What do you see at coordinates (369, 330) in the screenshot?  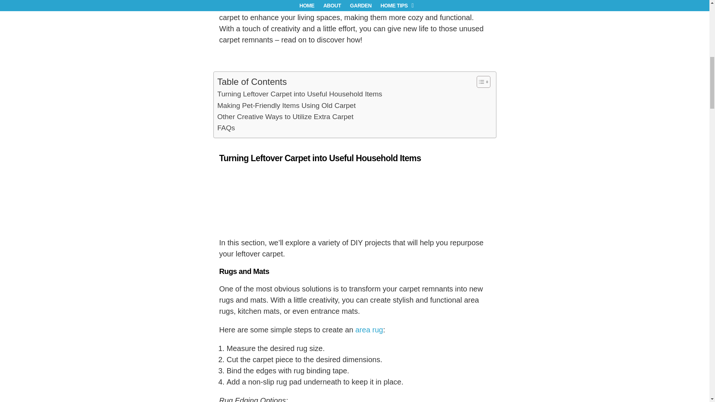 I see `How to Clean an Area Rug Without Water` at bounding box center [369, 330].